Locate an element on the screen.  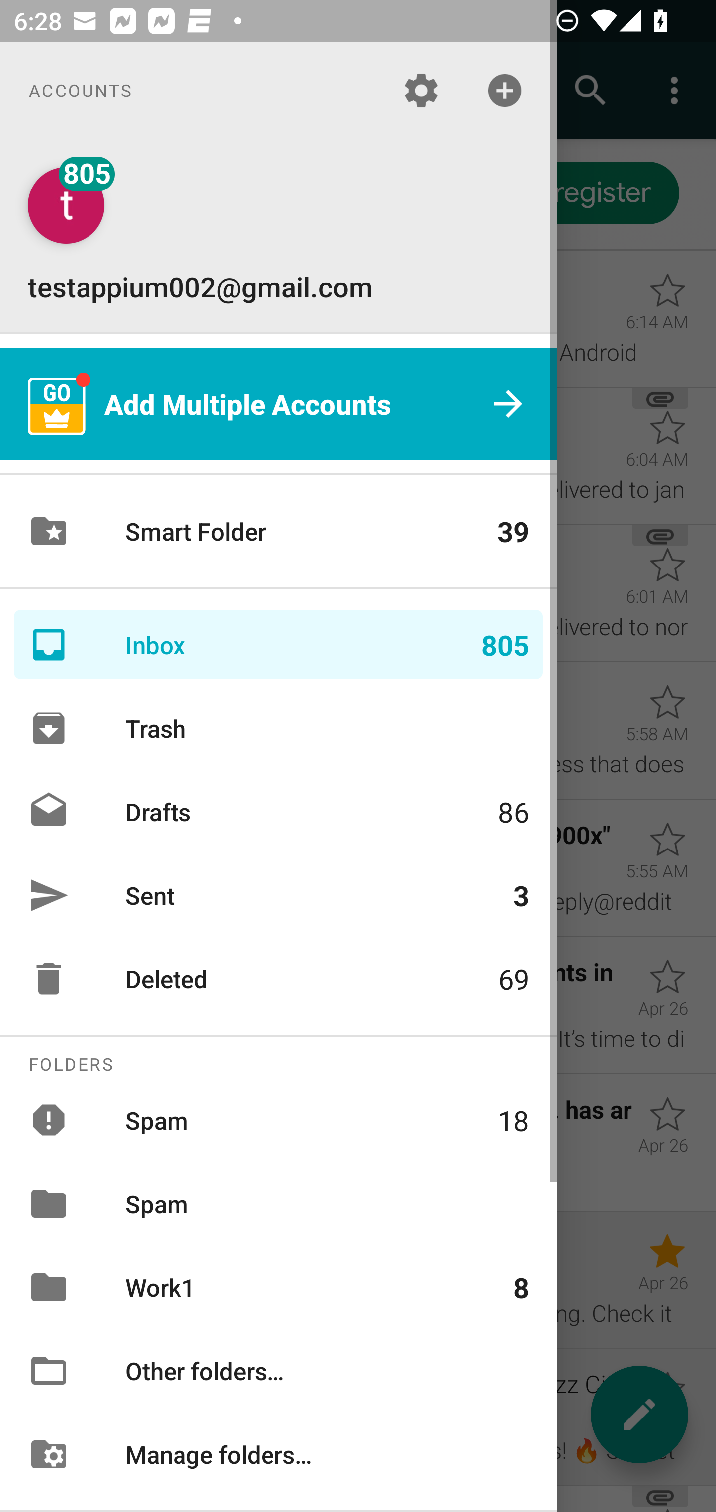
Deleted 69 is located at coordinates (278, 979).